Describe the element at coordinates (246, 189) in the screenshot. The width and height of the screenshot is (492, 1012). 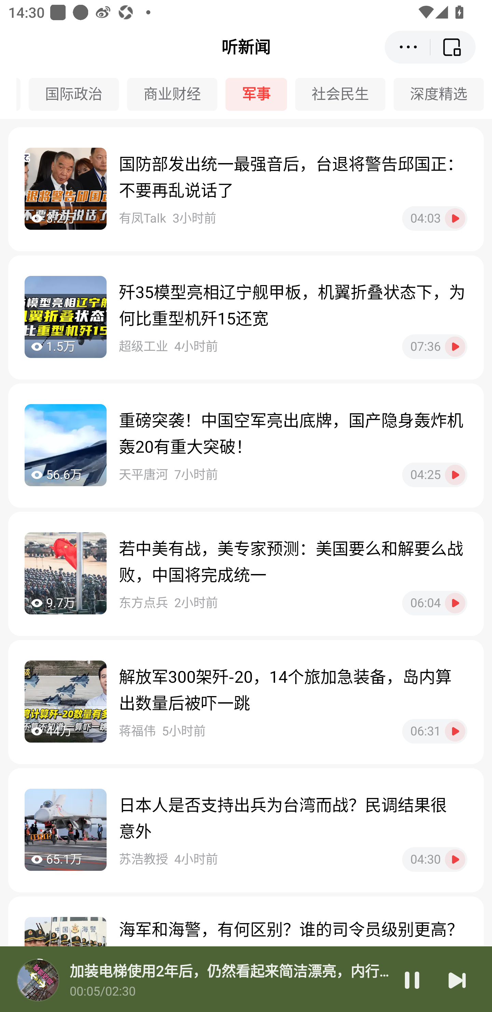
I see `3.2万 国防部发出统一最强音后，台退将警告邱国正：不要再乱说话了 有凤Talk3小时前 04:03` at that location.